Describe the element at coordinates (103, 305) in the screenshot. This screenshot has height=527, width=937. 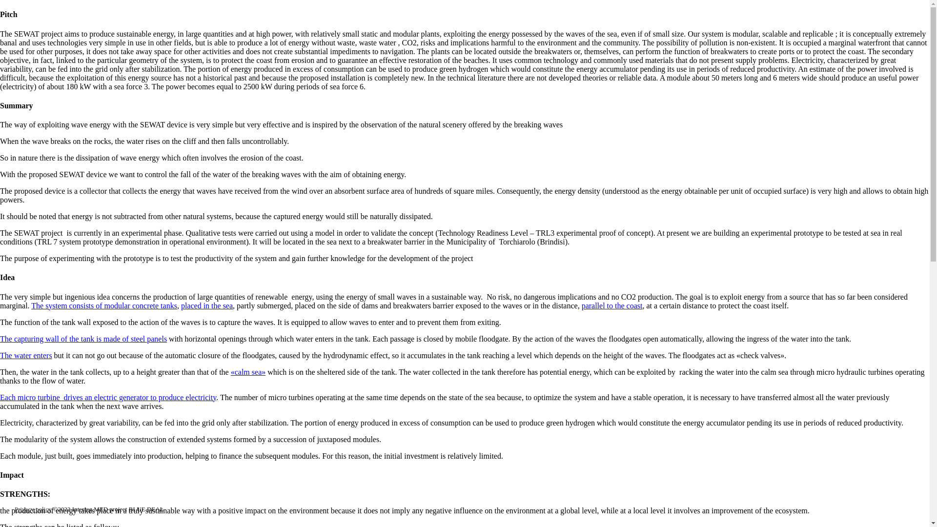
I see `The system consists of modular concrete tanks` at that location.